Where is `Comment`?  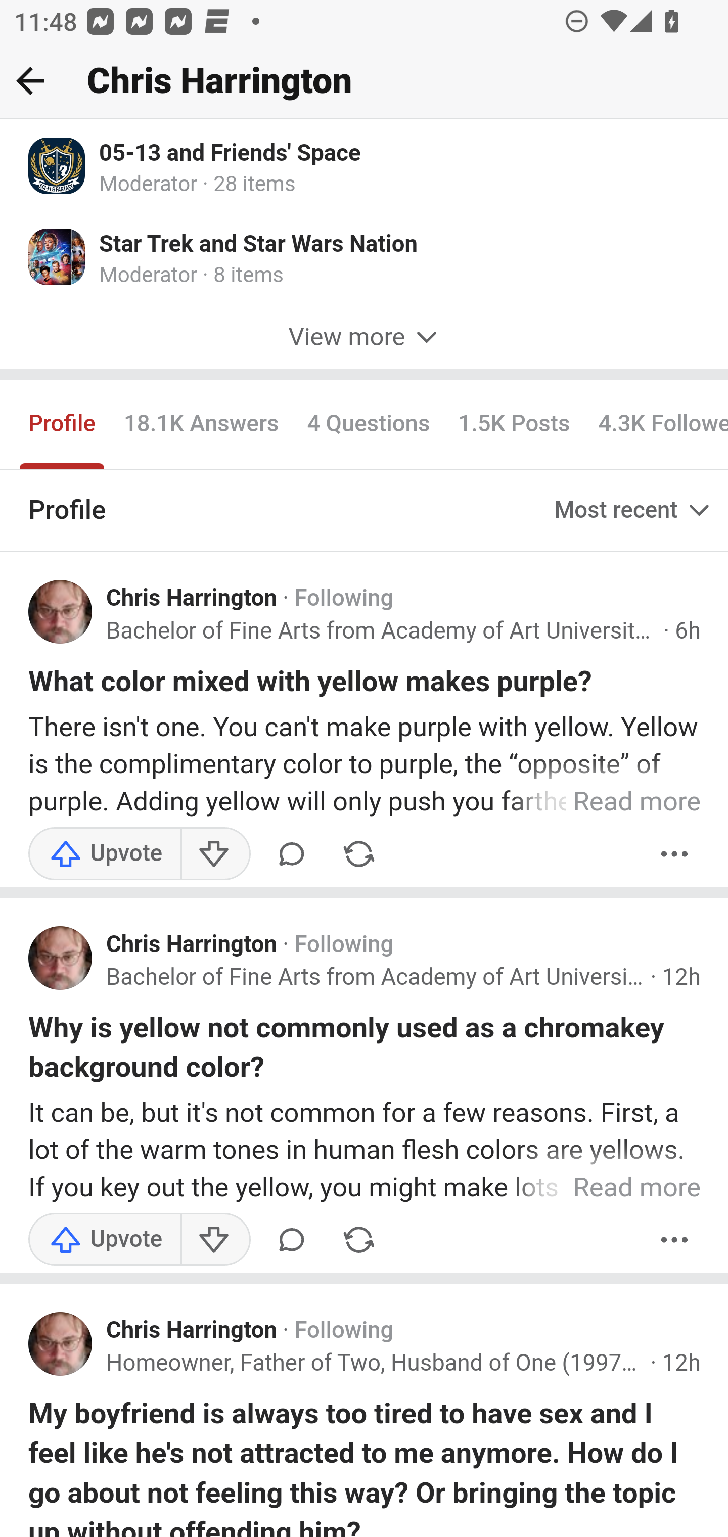
Comment is located at coordinates (292, 1241).